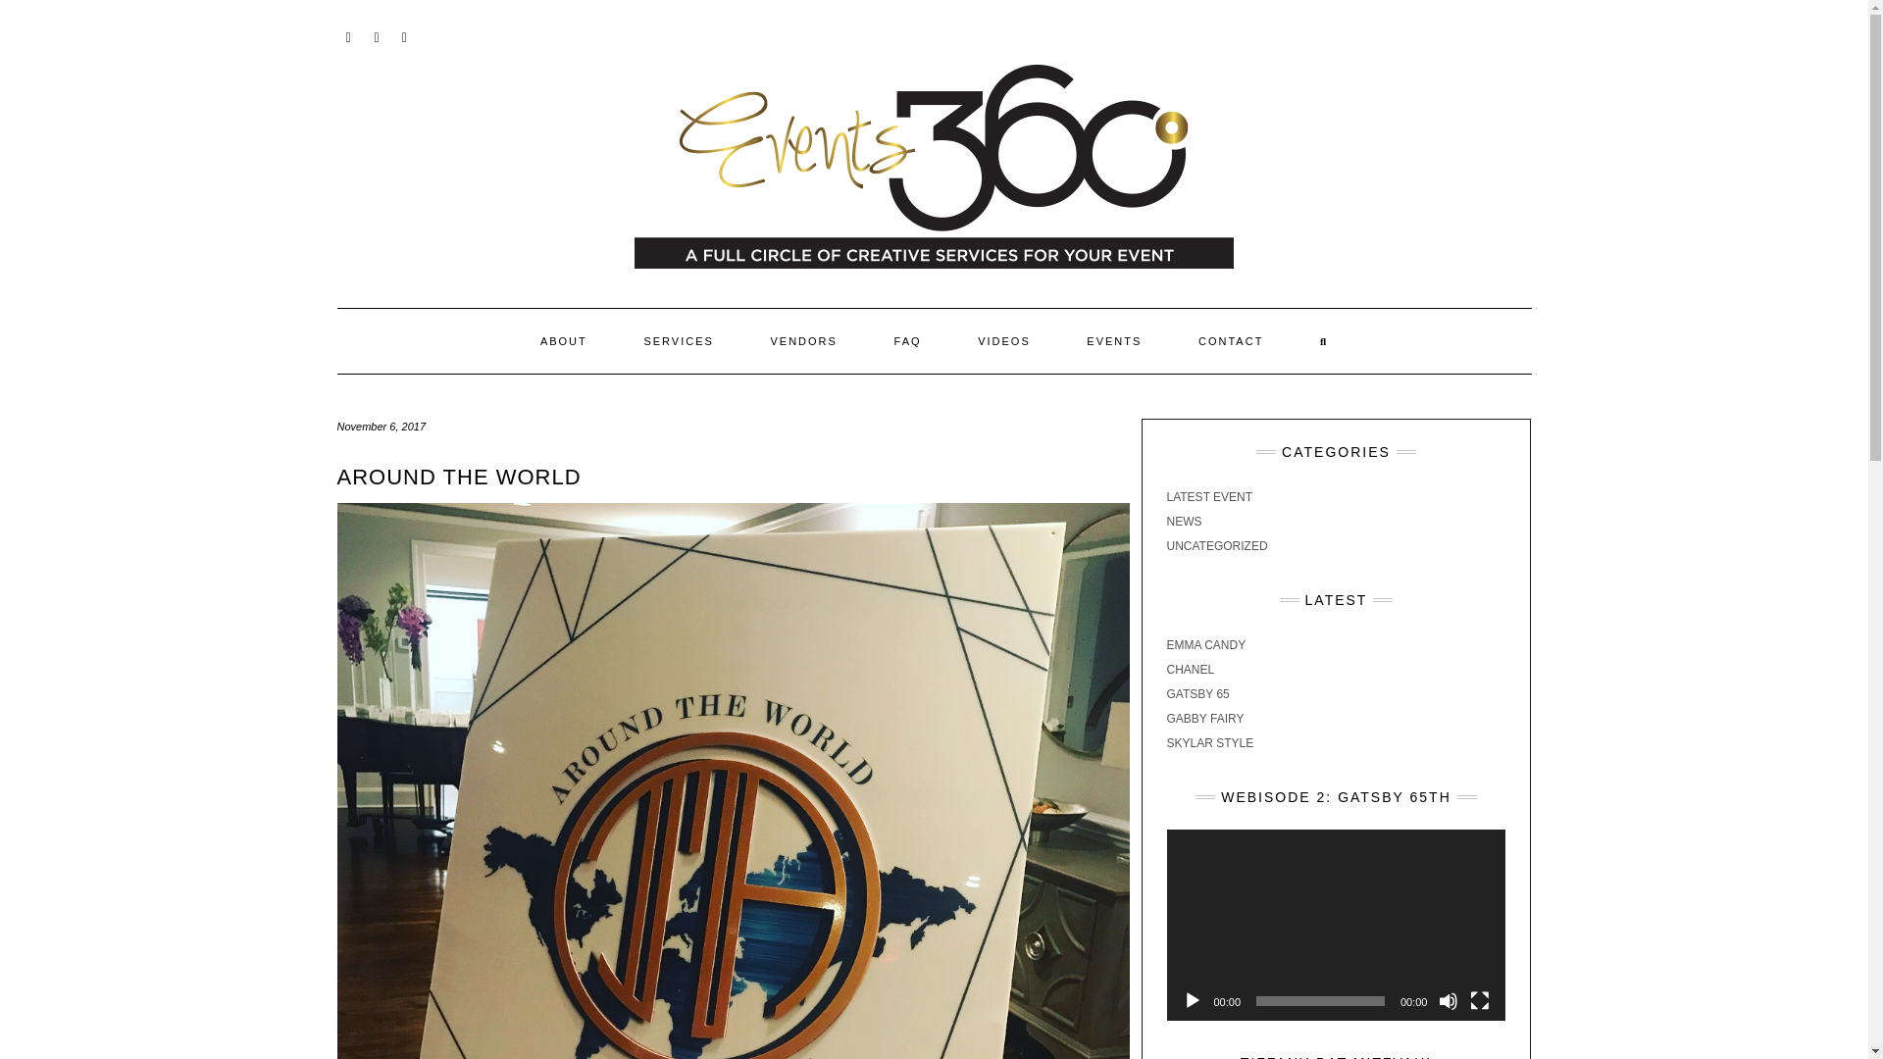  I want to click on CHANEL, so click(1191, 670).